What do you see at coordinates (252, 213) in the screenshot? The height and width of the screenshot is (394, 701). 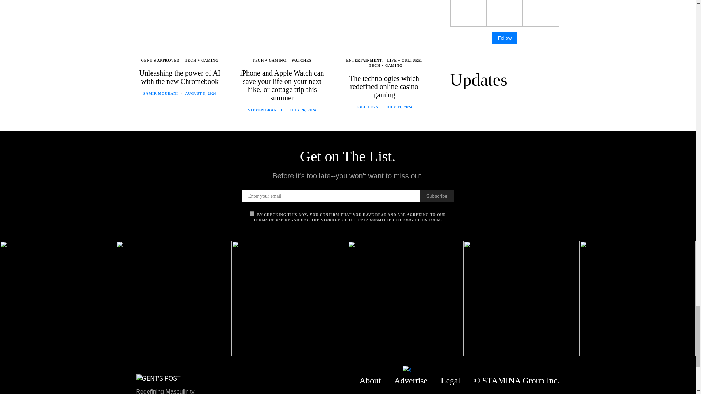 I see `on` at bounding box center [252, 213].